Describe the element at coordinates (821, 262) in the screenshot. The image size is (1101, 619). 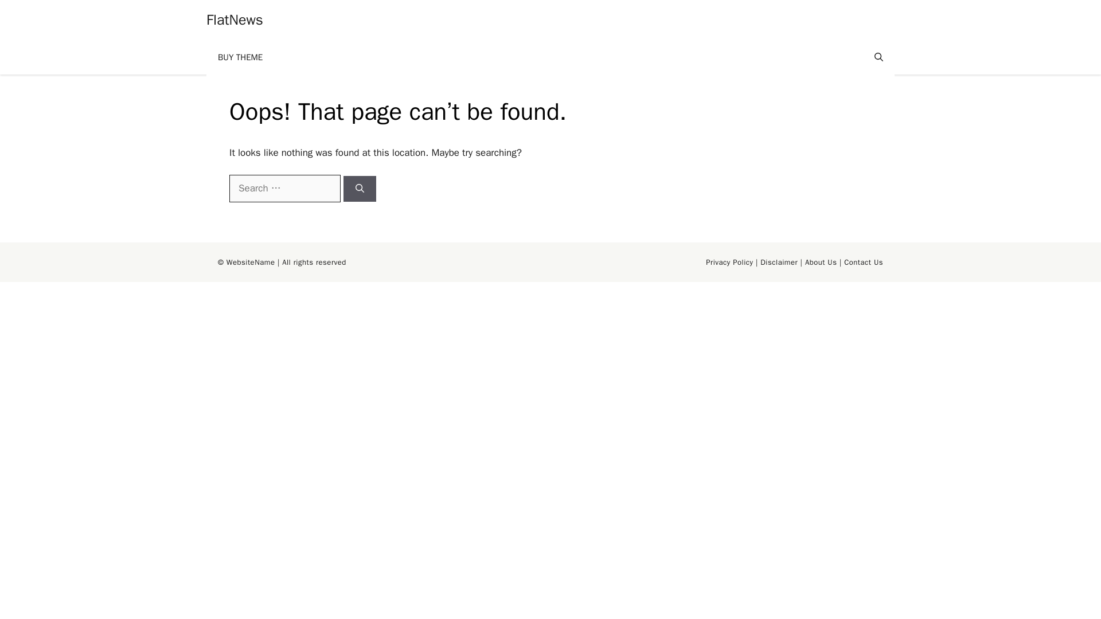
I see `About Us` at that location.